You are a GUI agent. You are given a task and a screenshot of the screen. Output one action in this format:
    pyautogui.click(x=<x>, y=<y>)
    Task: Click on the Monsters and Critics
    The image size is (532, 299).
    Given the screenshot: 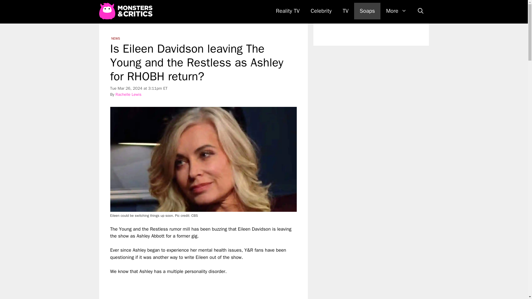 What is the action you would take?
    pyautogui.click(x=127, y=11)
    